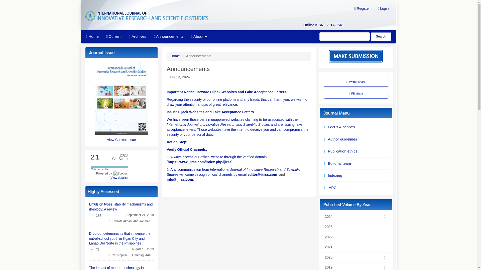 The width and height of the screenshot is (481, 270). I want to click on Announcements, so click(169, 36).